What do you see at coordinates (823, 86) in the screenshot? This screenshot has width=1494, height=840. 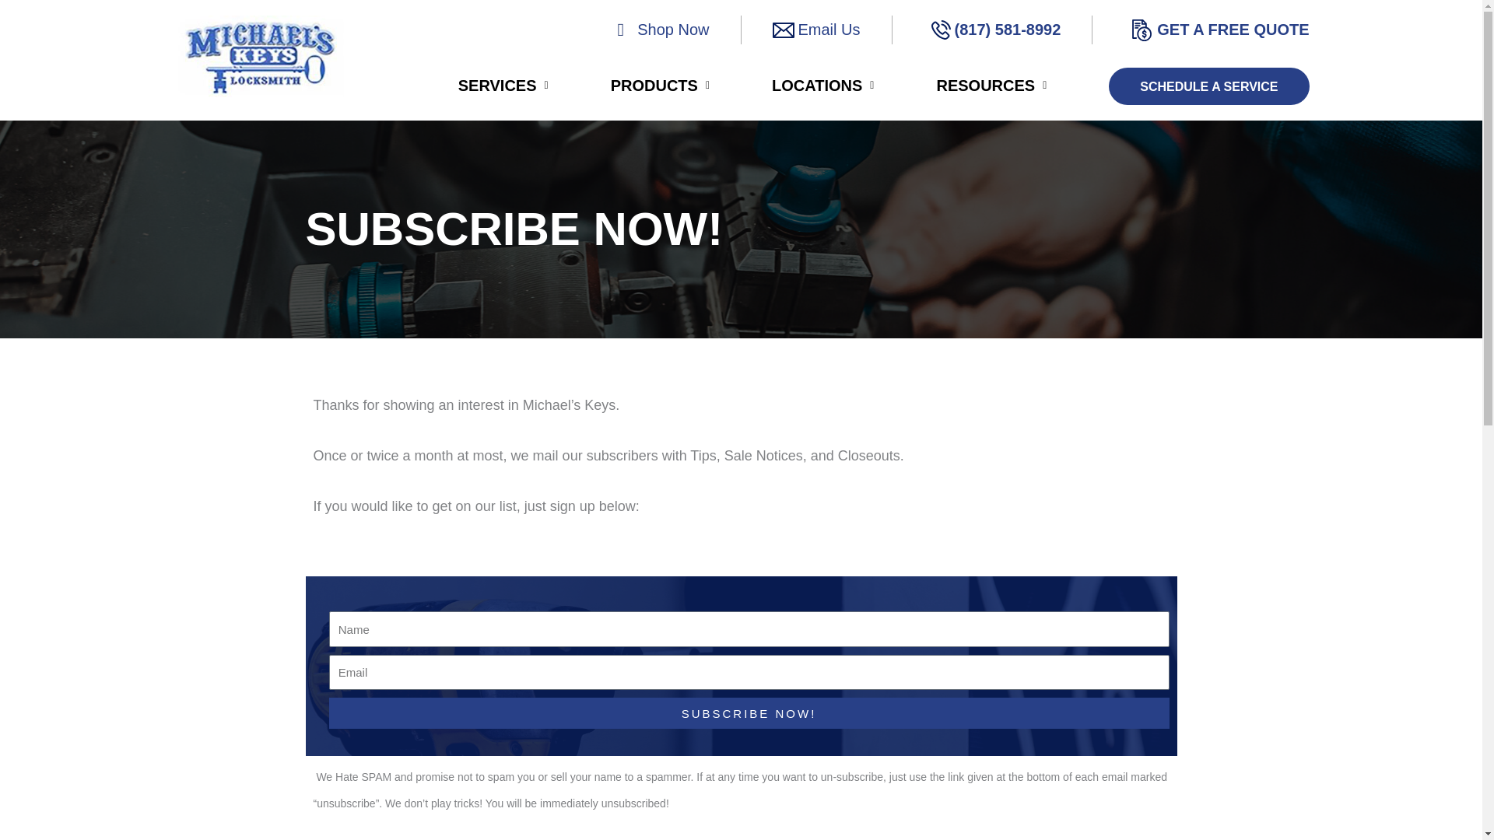 I see `LOCATIONS` at bounding box center [823, 86].